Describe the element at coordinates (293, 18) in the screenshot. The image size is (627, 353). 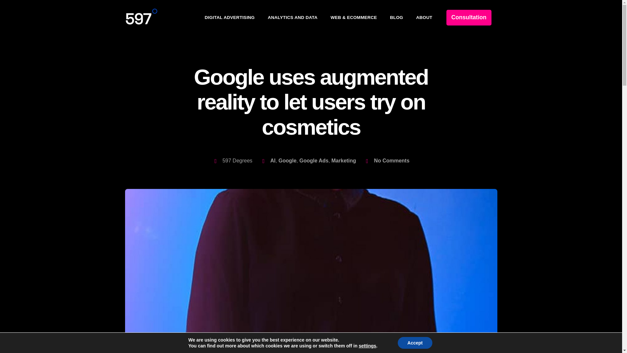
I see `ANALYTICS AND DATA` at that location.